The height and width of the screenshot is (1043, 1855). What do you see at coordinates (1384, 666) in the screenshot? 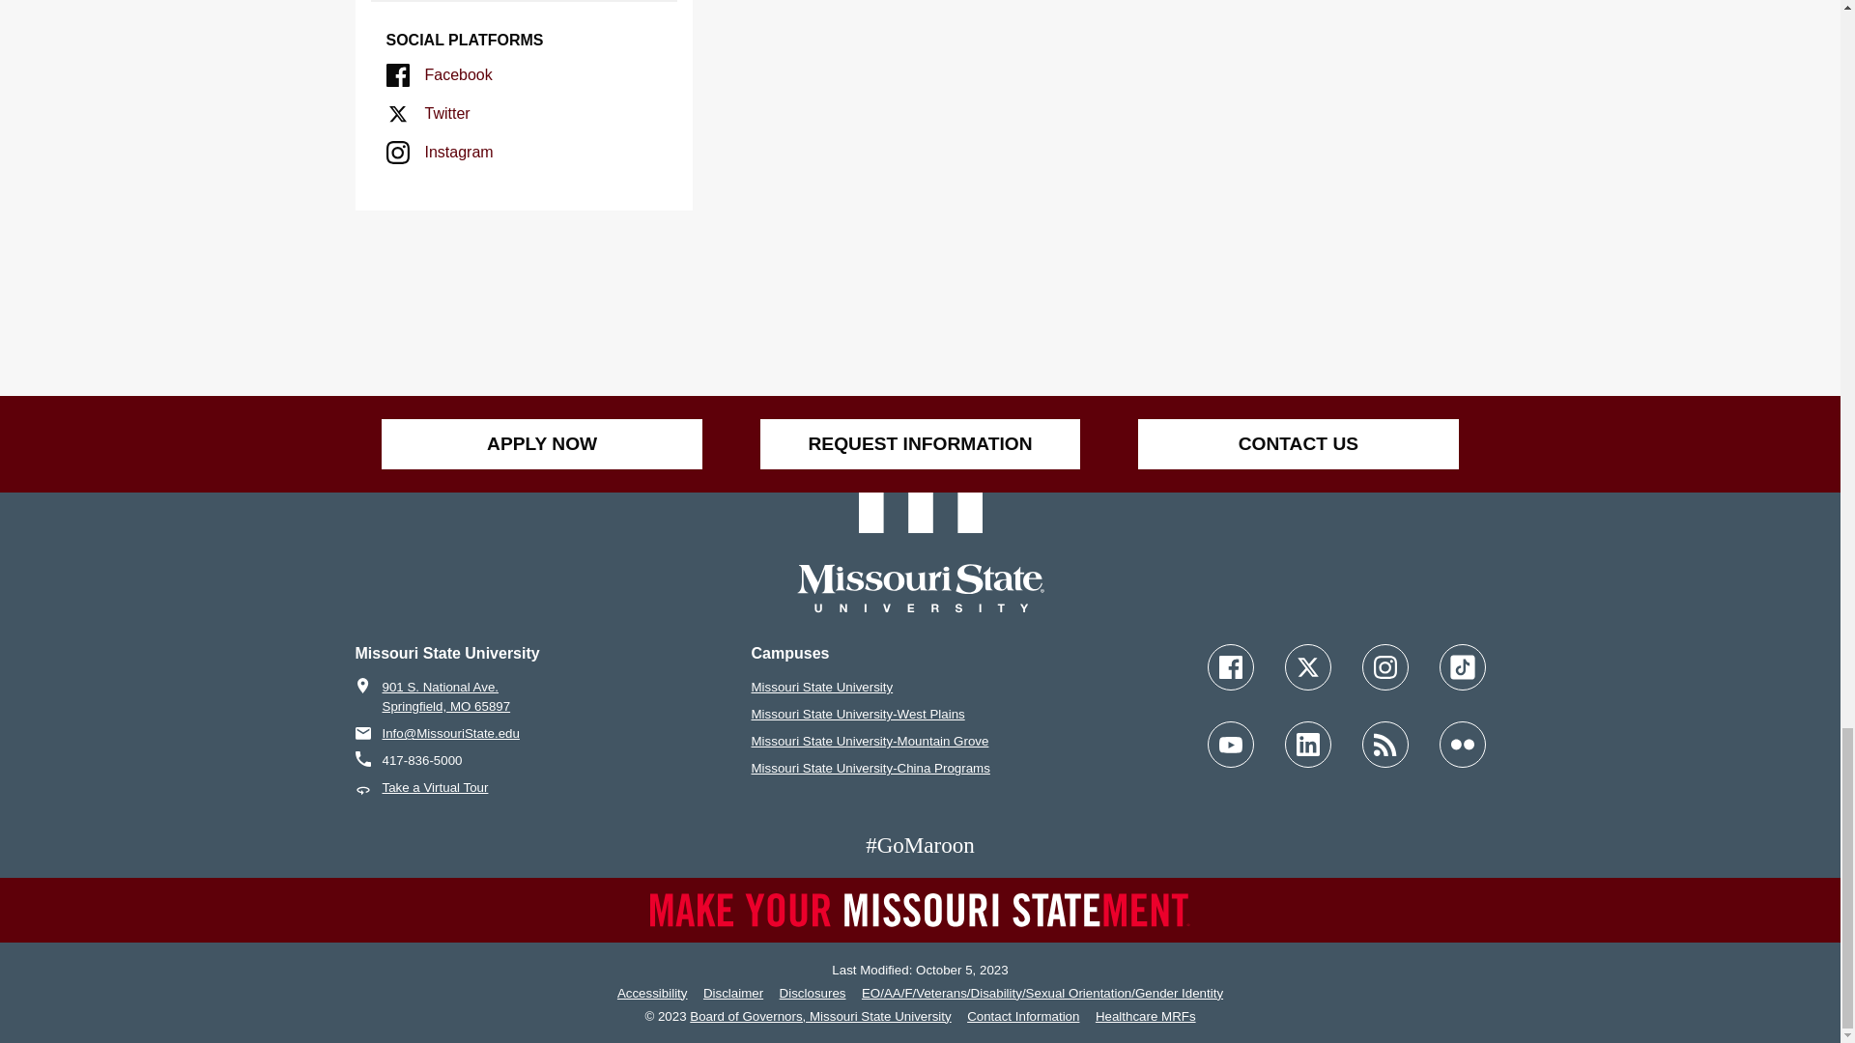
I see `Follow Missouri State on Instagram` at bounding box center [1384, 666].